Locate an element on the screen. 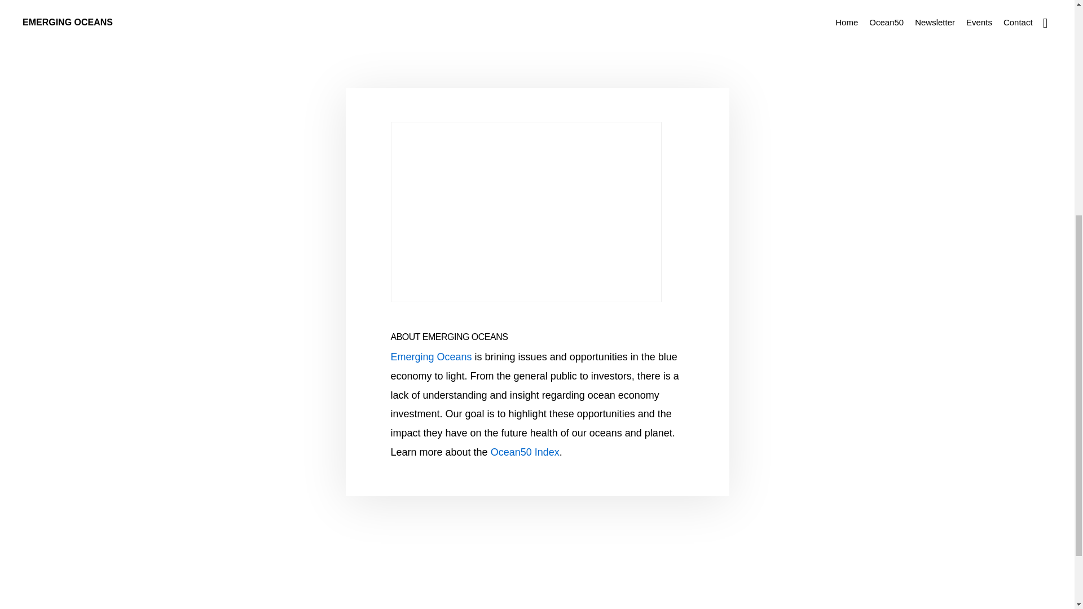 The width and height of the screenshot is (1083, 609). HOME is located at coordinates (441, 205).